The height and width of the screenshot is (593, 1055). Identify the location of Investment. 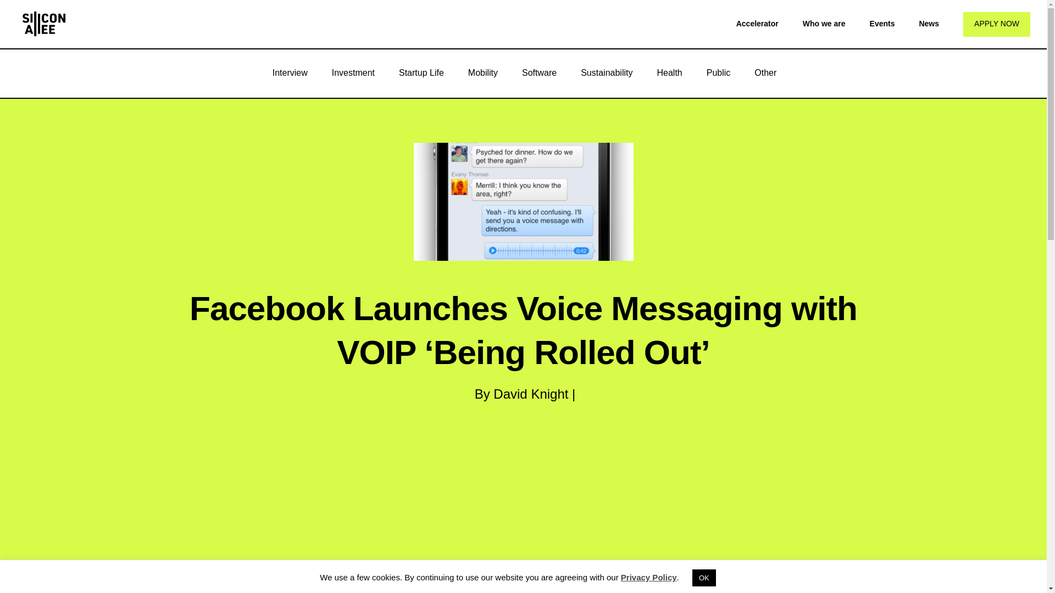
(353, 72).